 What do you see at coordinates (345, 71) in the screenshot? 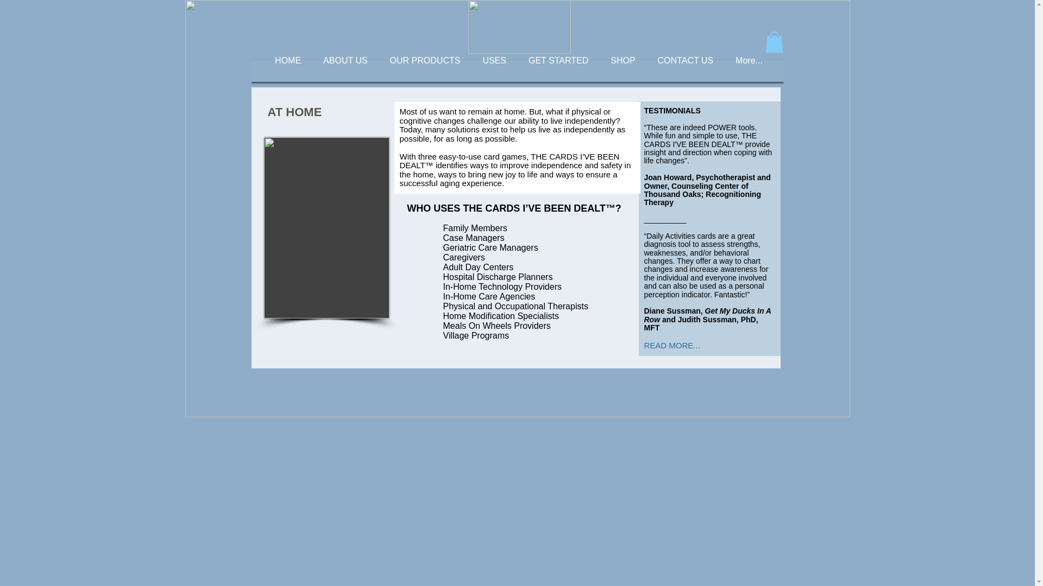
I see `ABOUT US` at bounding box center [345, 71].